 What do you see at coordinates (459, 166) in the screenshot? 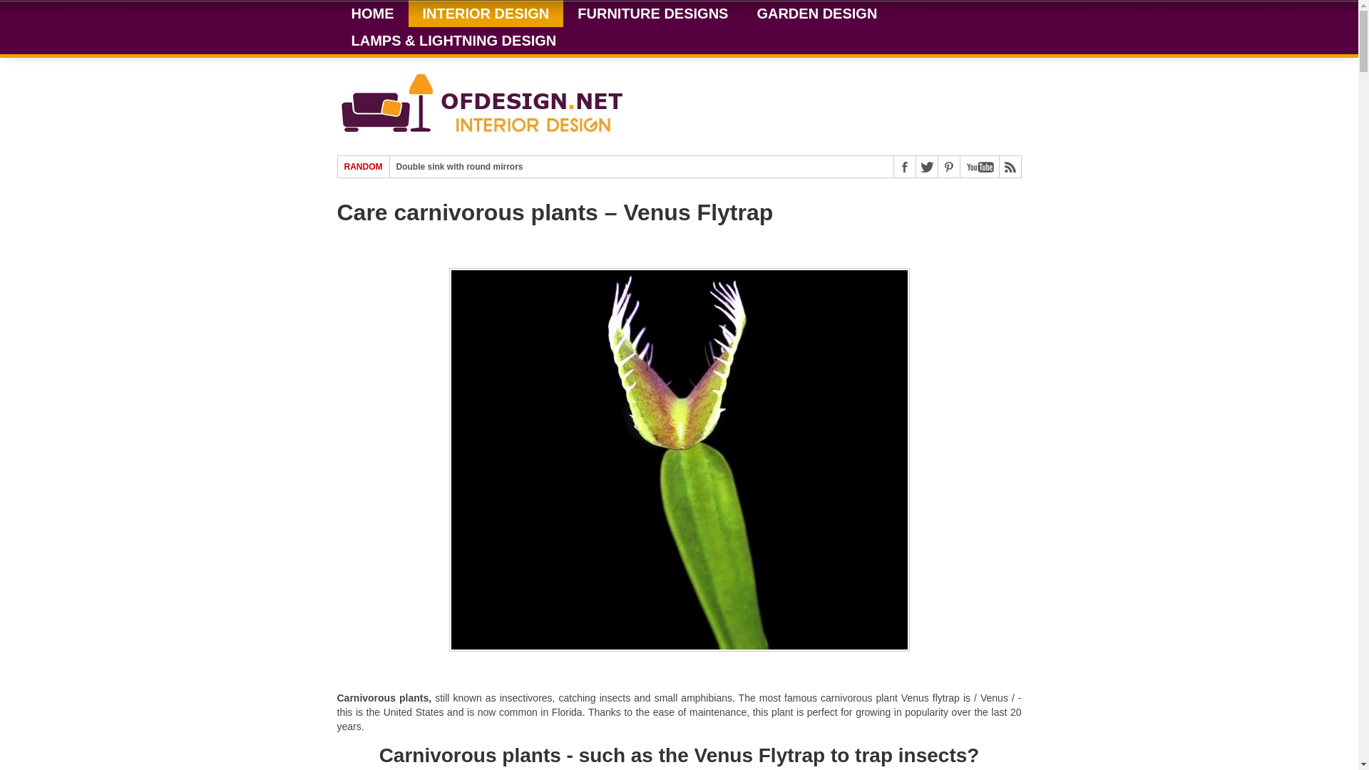
I see `Double sink with round mirrors` at bounding box center [459, 166].